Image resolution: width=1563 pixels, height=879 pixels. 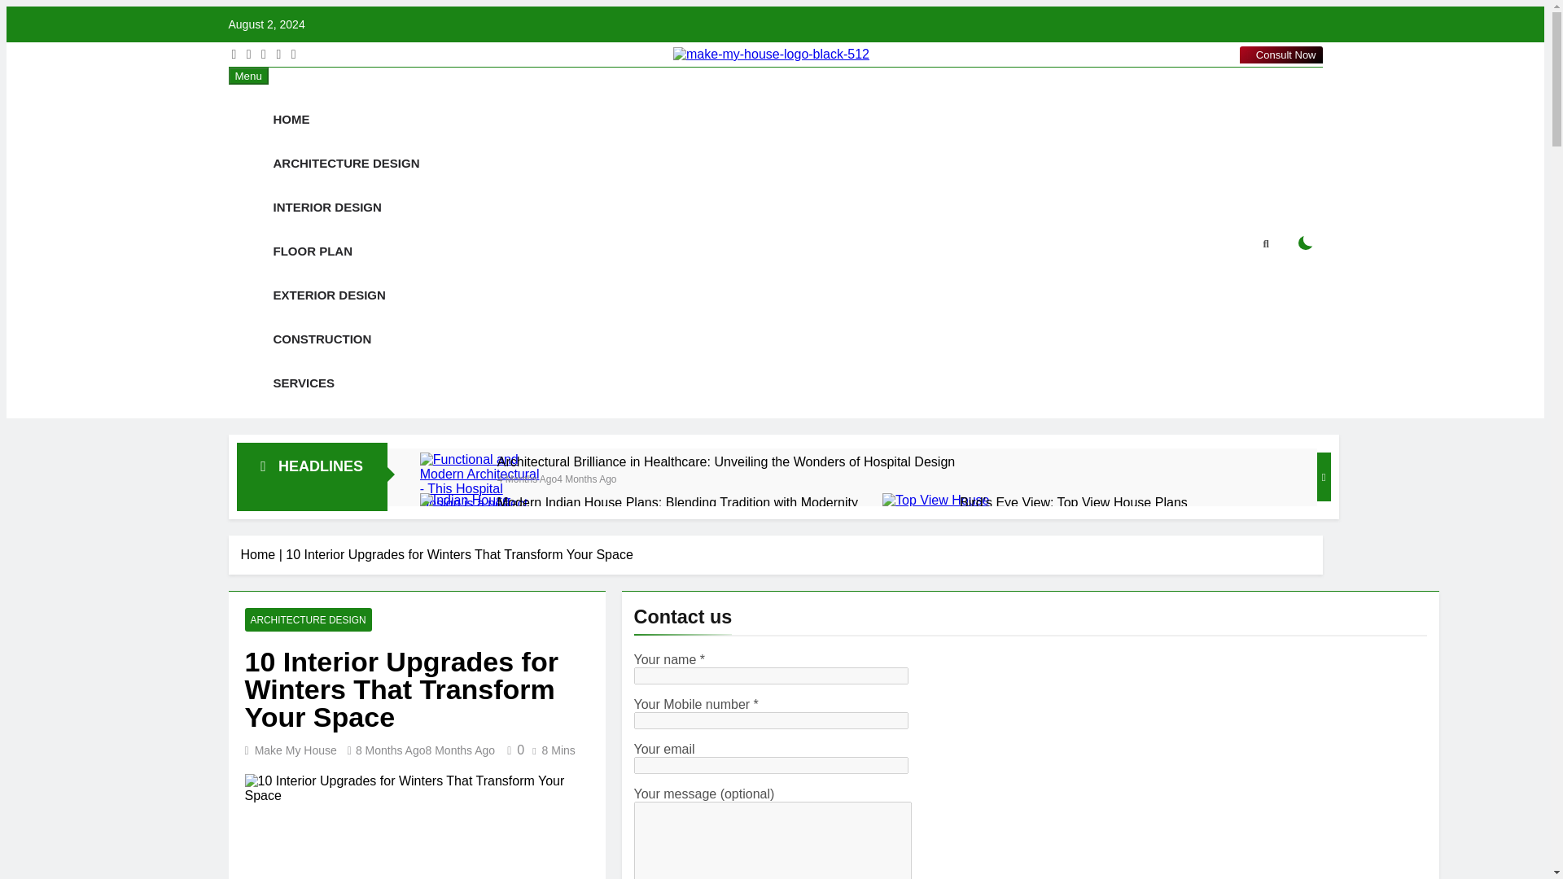 I want to click on Modern Indian House Plans: Blending Tradition with Modernity, so click(x=481, y=553).